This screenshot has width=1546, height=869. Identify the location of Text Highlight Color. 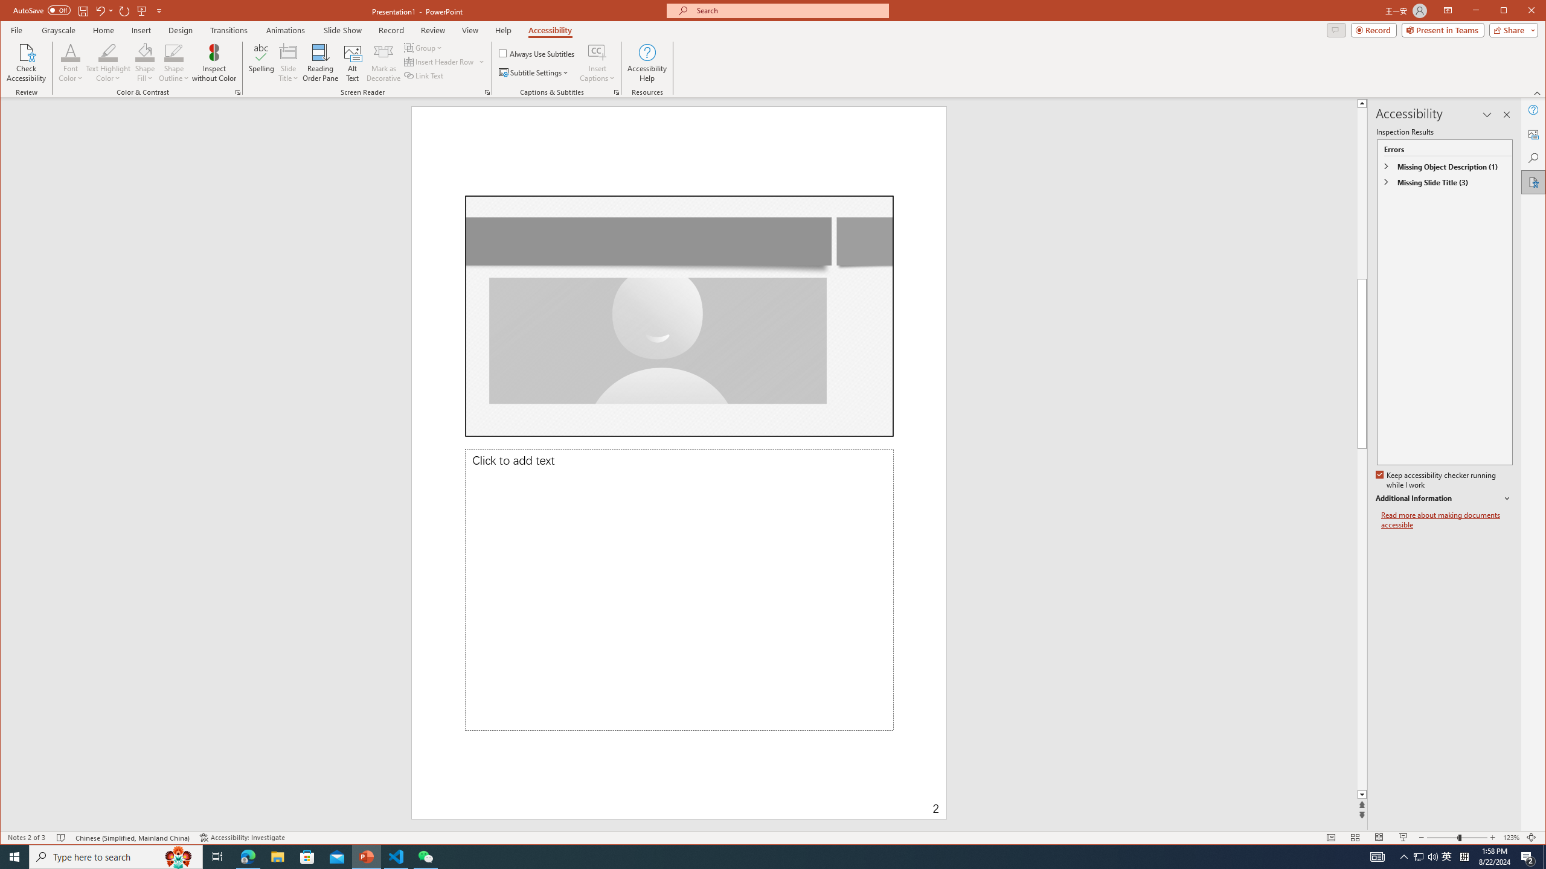
(109, 52).